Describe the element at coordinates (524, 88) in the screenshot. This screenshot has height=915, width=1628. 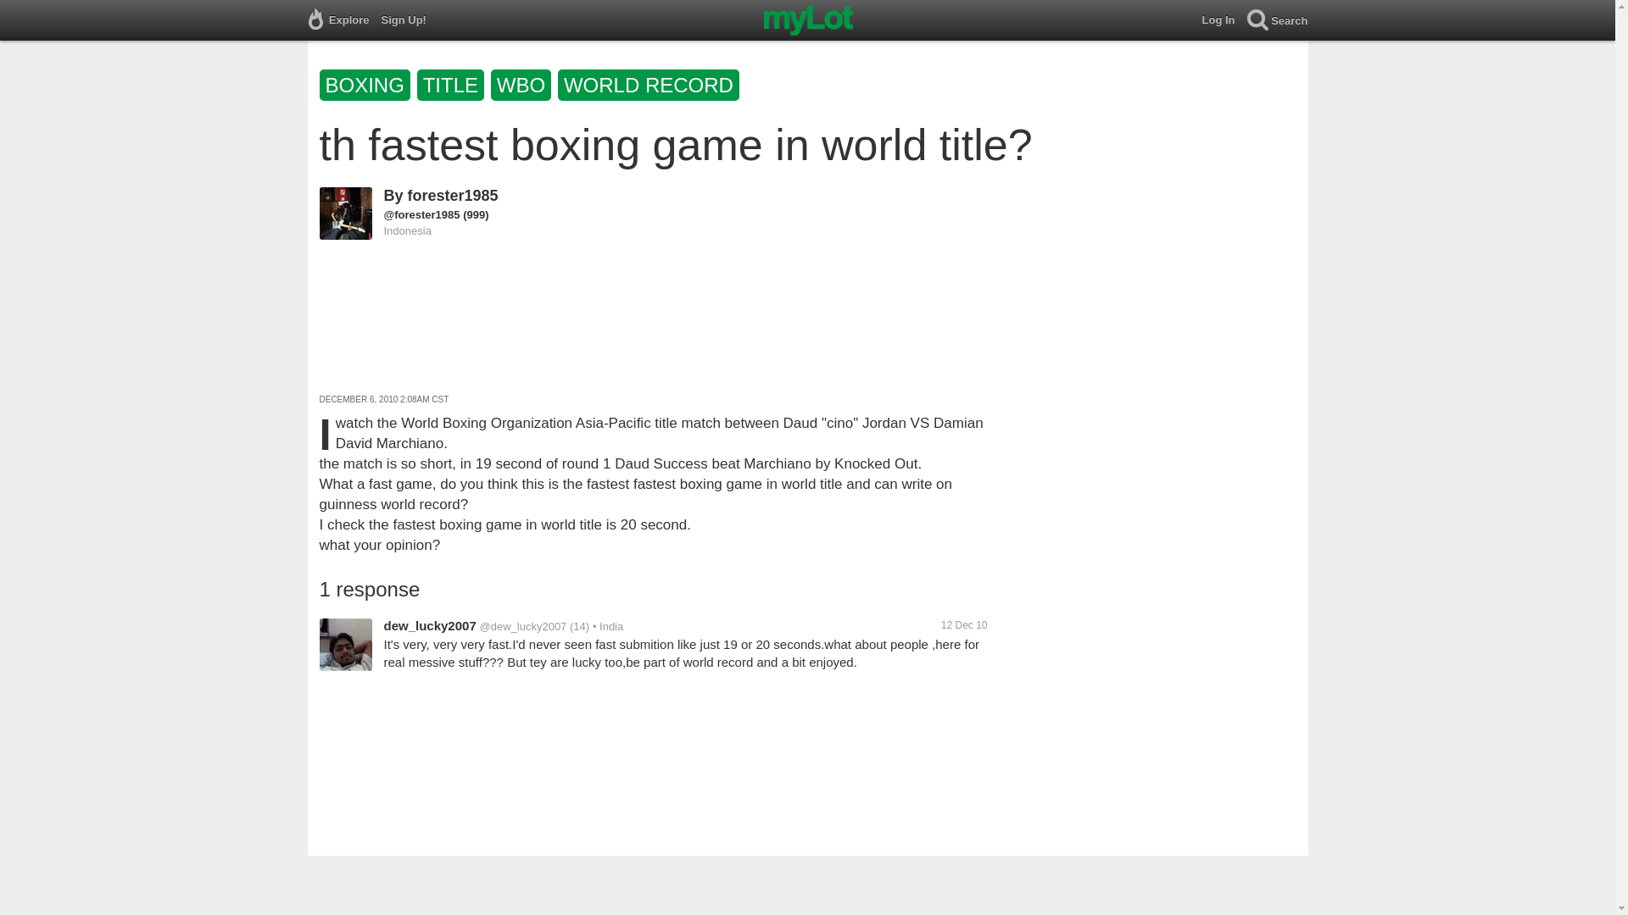
I see `WBO` at that location.